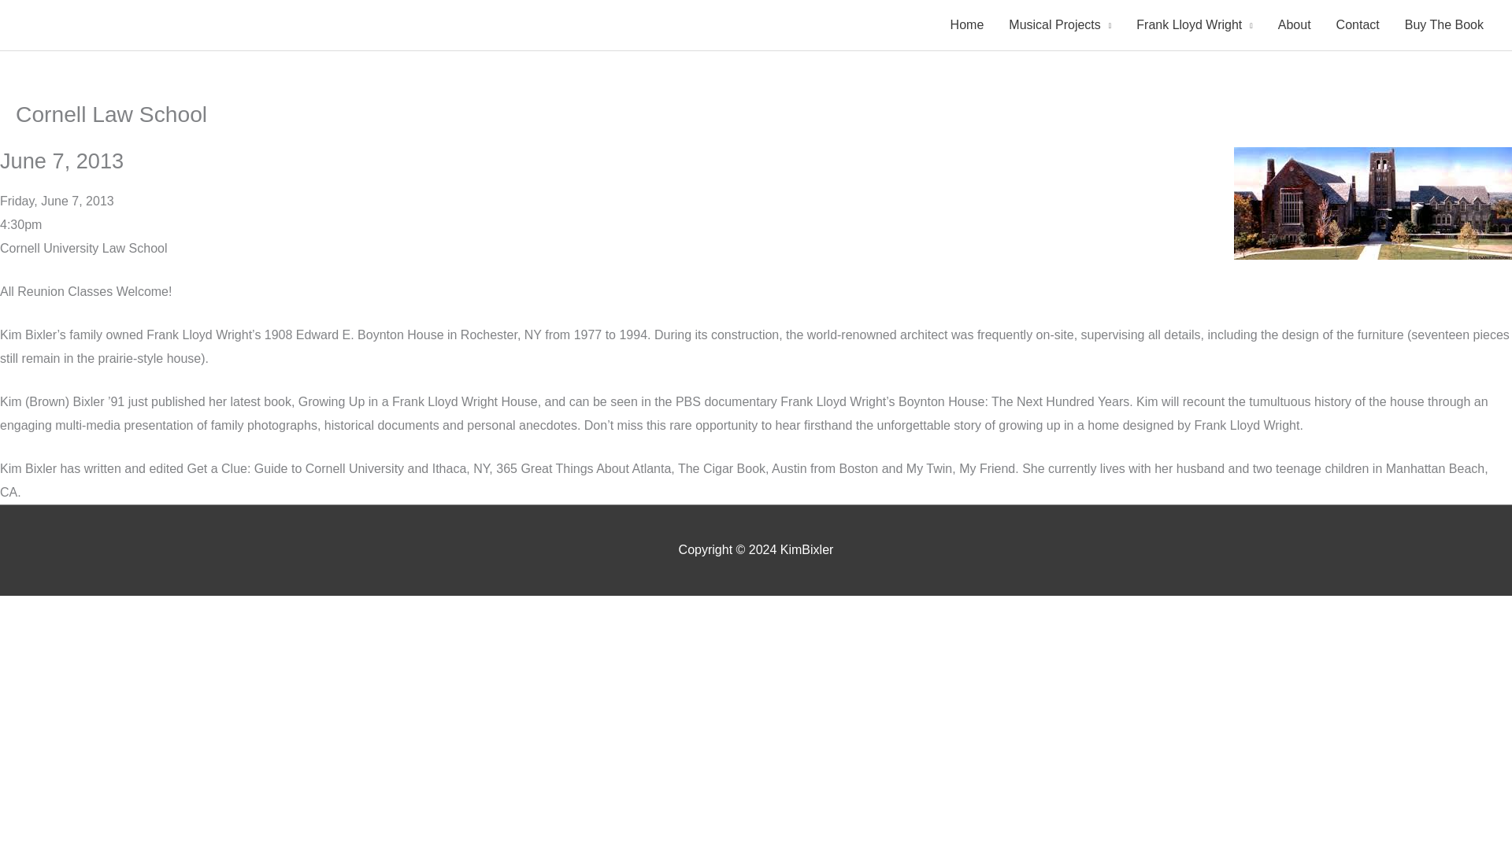 The image size is (1512, 850). Describe the element at coordinates (967, 25) in the screenshot. I see `Home` at that location.